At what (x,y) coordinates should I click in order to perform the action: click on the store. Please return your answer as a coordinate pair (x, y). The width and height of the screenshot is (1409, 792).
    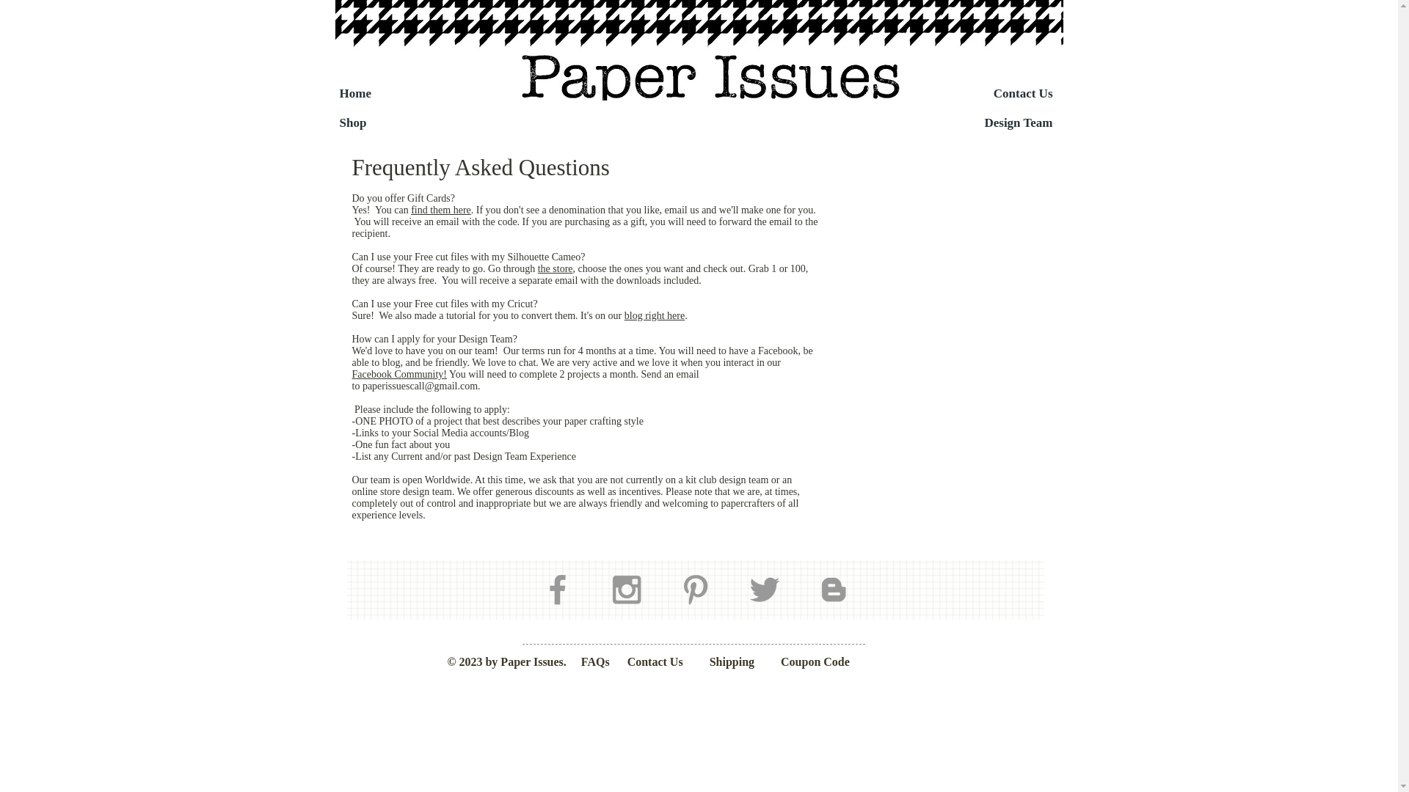
    Looking at the image, I should click on (556, 268).